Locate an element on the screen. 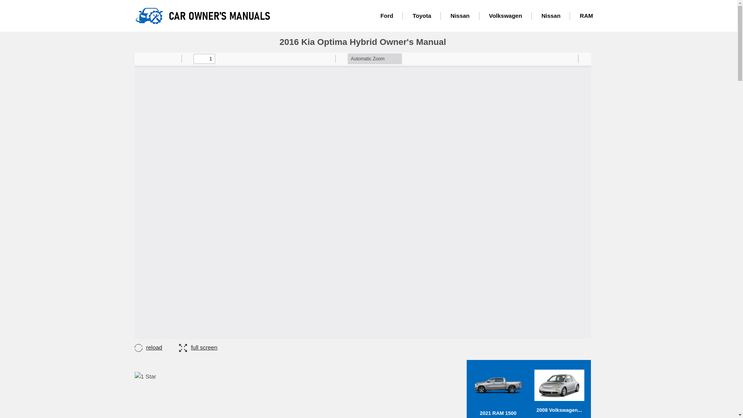 The height and width of the screenshot is (418, 743). Volkswagen is located at coordinates (505, 15).